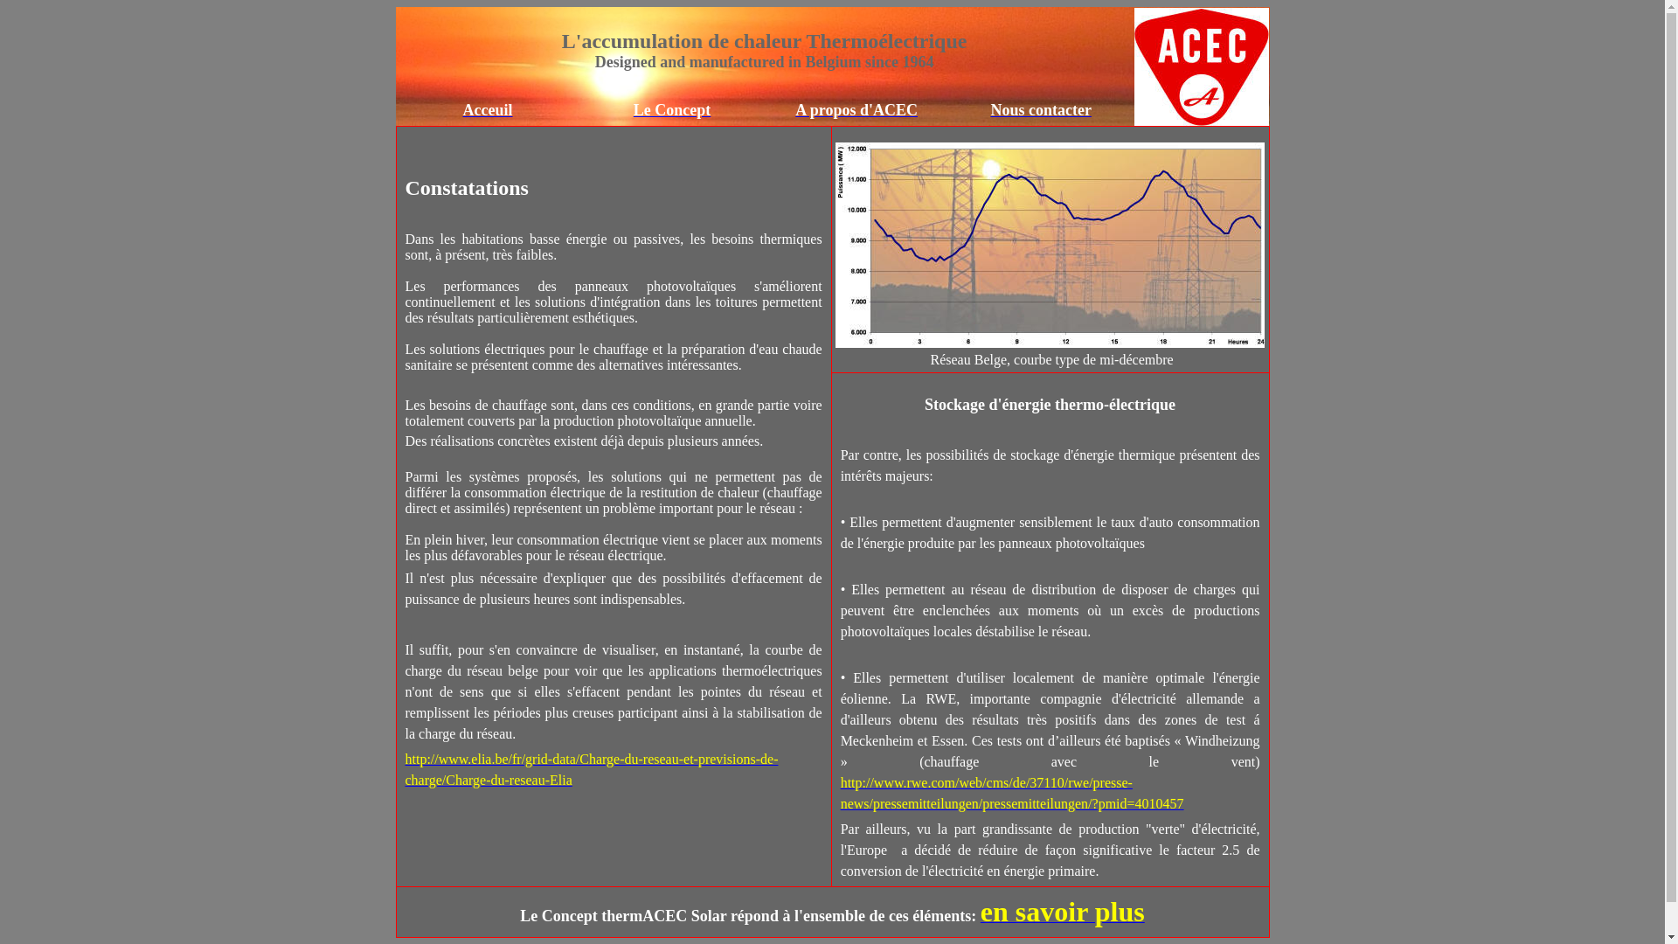  What do you see at coordinates (1040, 110) in the screenshot?
I see `Nous contacter` at bounding box center [1040, 110].